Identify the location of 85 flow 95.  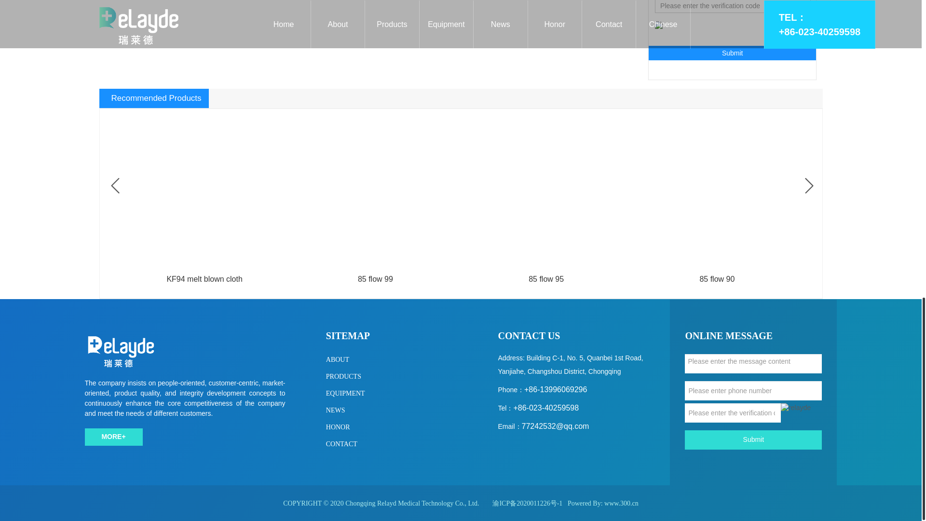
(546, 279).